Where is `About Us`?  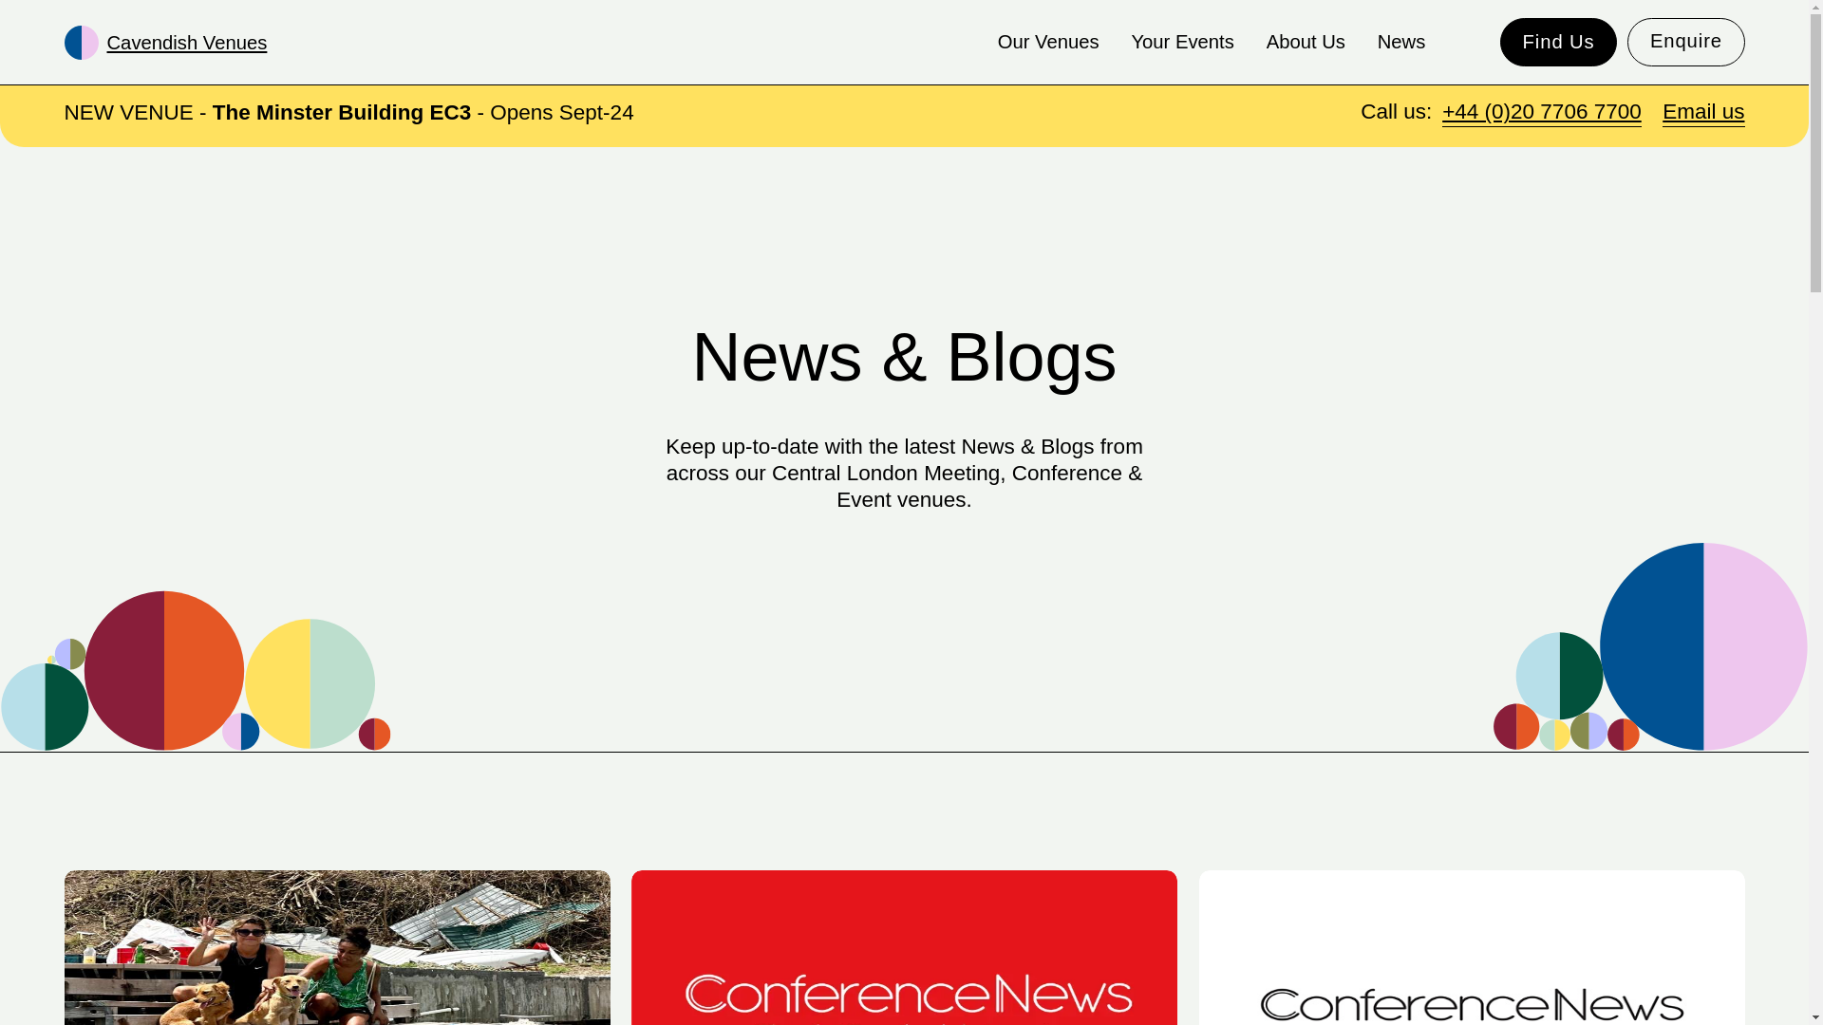 About Us is located at coordinates (1306, 42).